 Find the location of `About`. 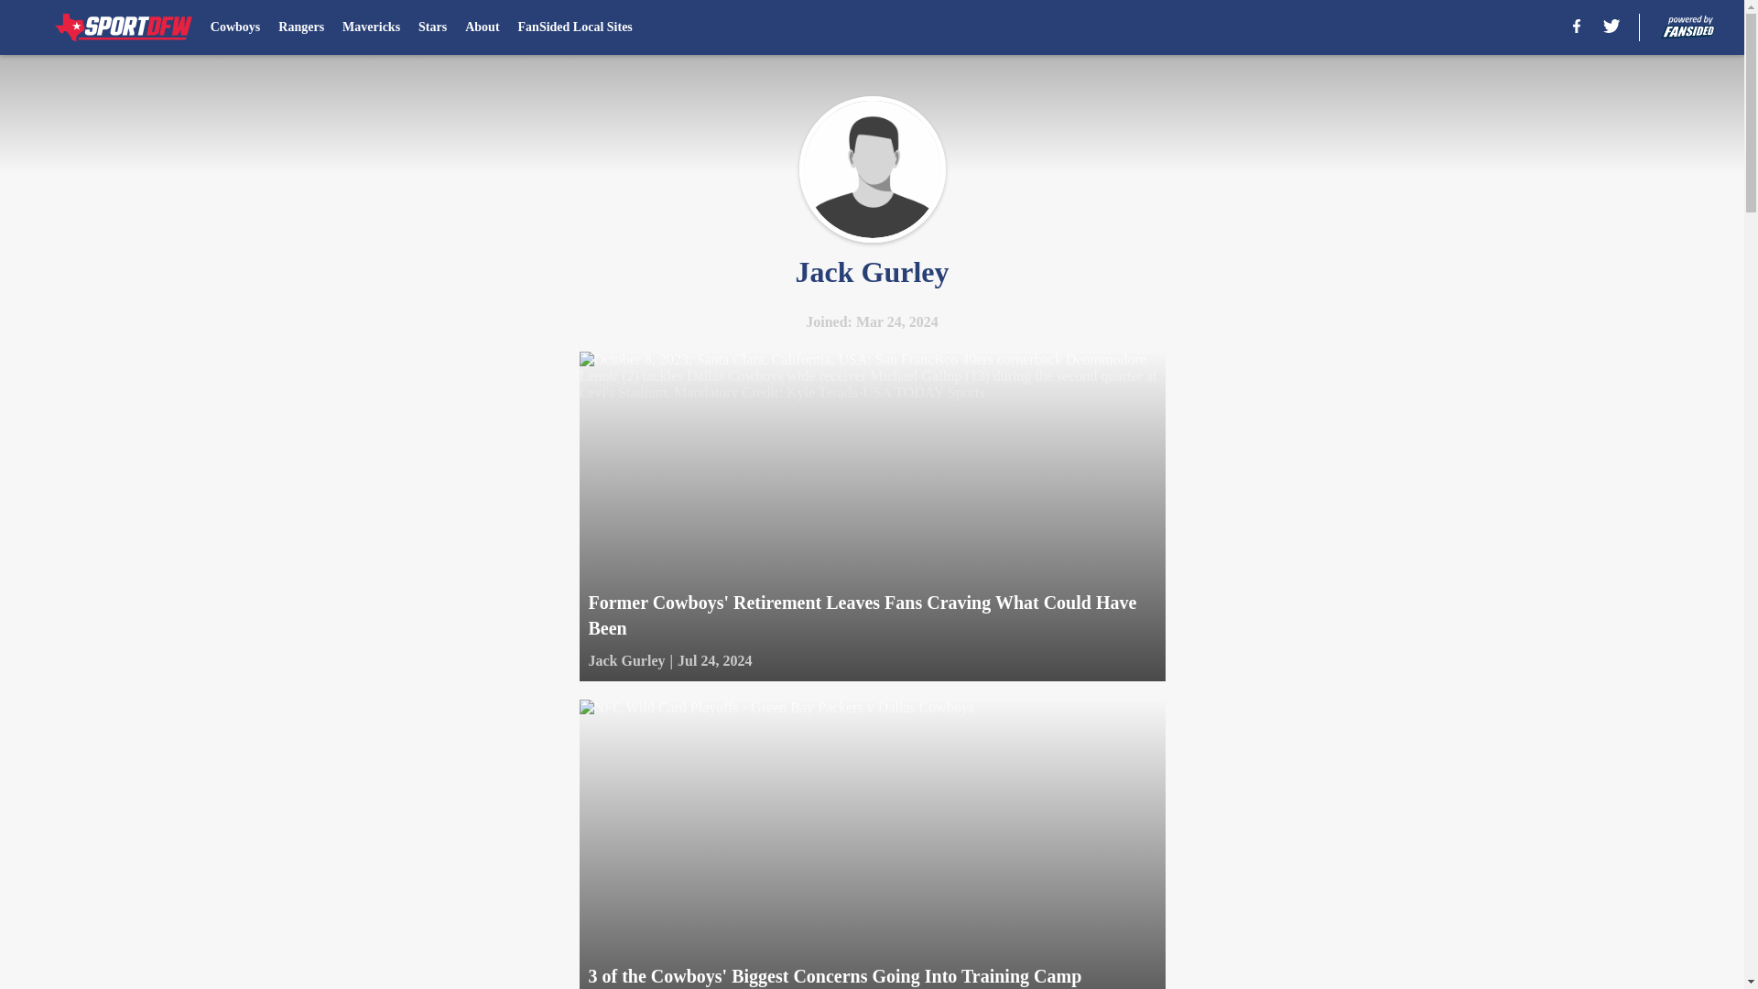

About is located at coordinates (482, 27).